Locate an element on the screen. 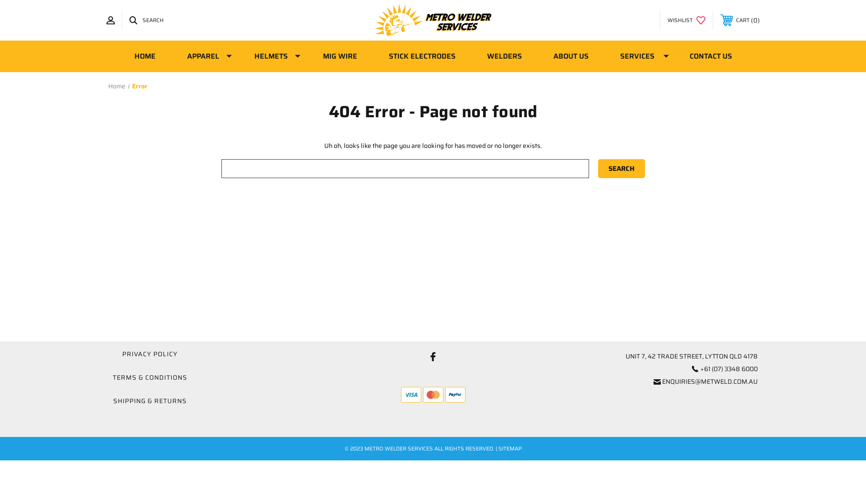 The height and width of the screenshot is (487, 866). PRIVACY POLICY is located at coordinates (150, 354).